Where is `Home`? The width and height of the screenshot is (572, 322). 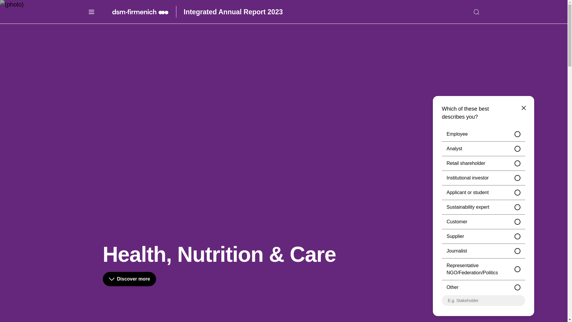 Home is located at coordinates (233, 12).